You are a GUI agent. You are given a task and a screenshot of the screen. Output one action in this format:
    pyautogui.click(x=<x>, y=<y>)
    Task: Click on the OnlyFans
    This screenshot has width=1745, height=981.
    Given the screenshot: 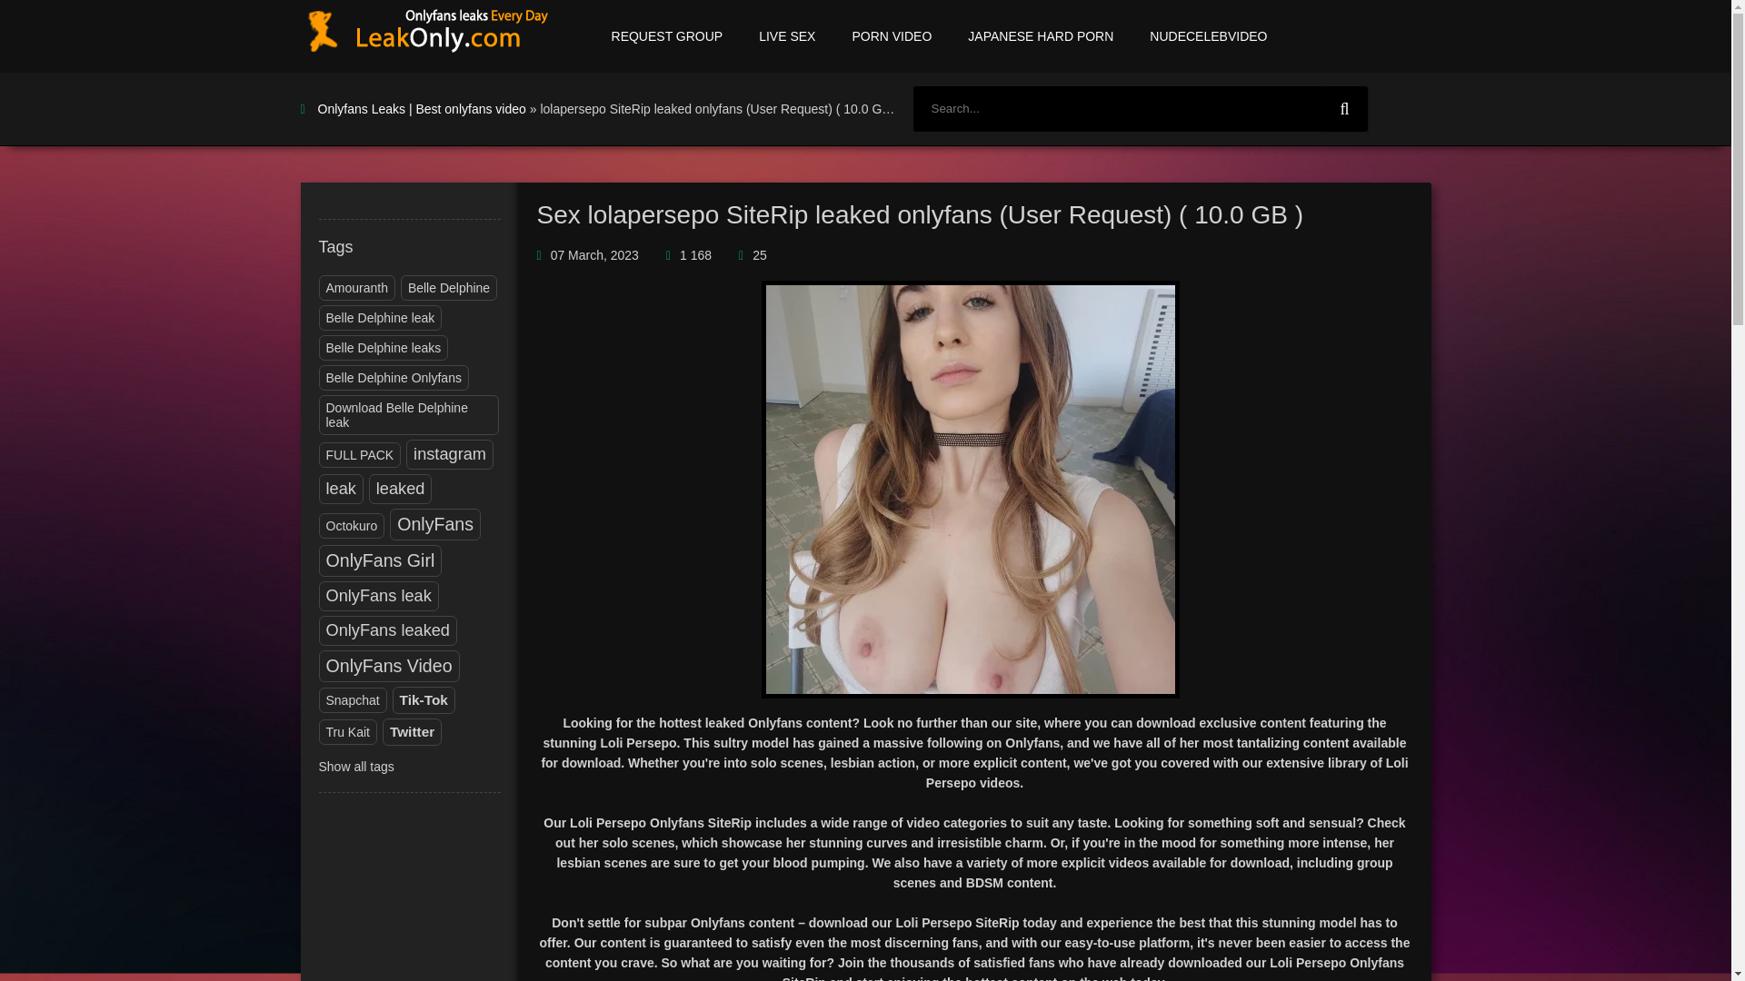 What is the action you would take?
    pyautogui.click(x=435, y=524)
    